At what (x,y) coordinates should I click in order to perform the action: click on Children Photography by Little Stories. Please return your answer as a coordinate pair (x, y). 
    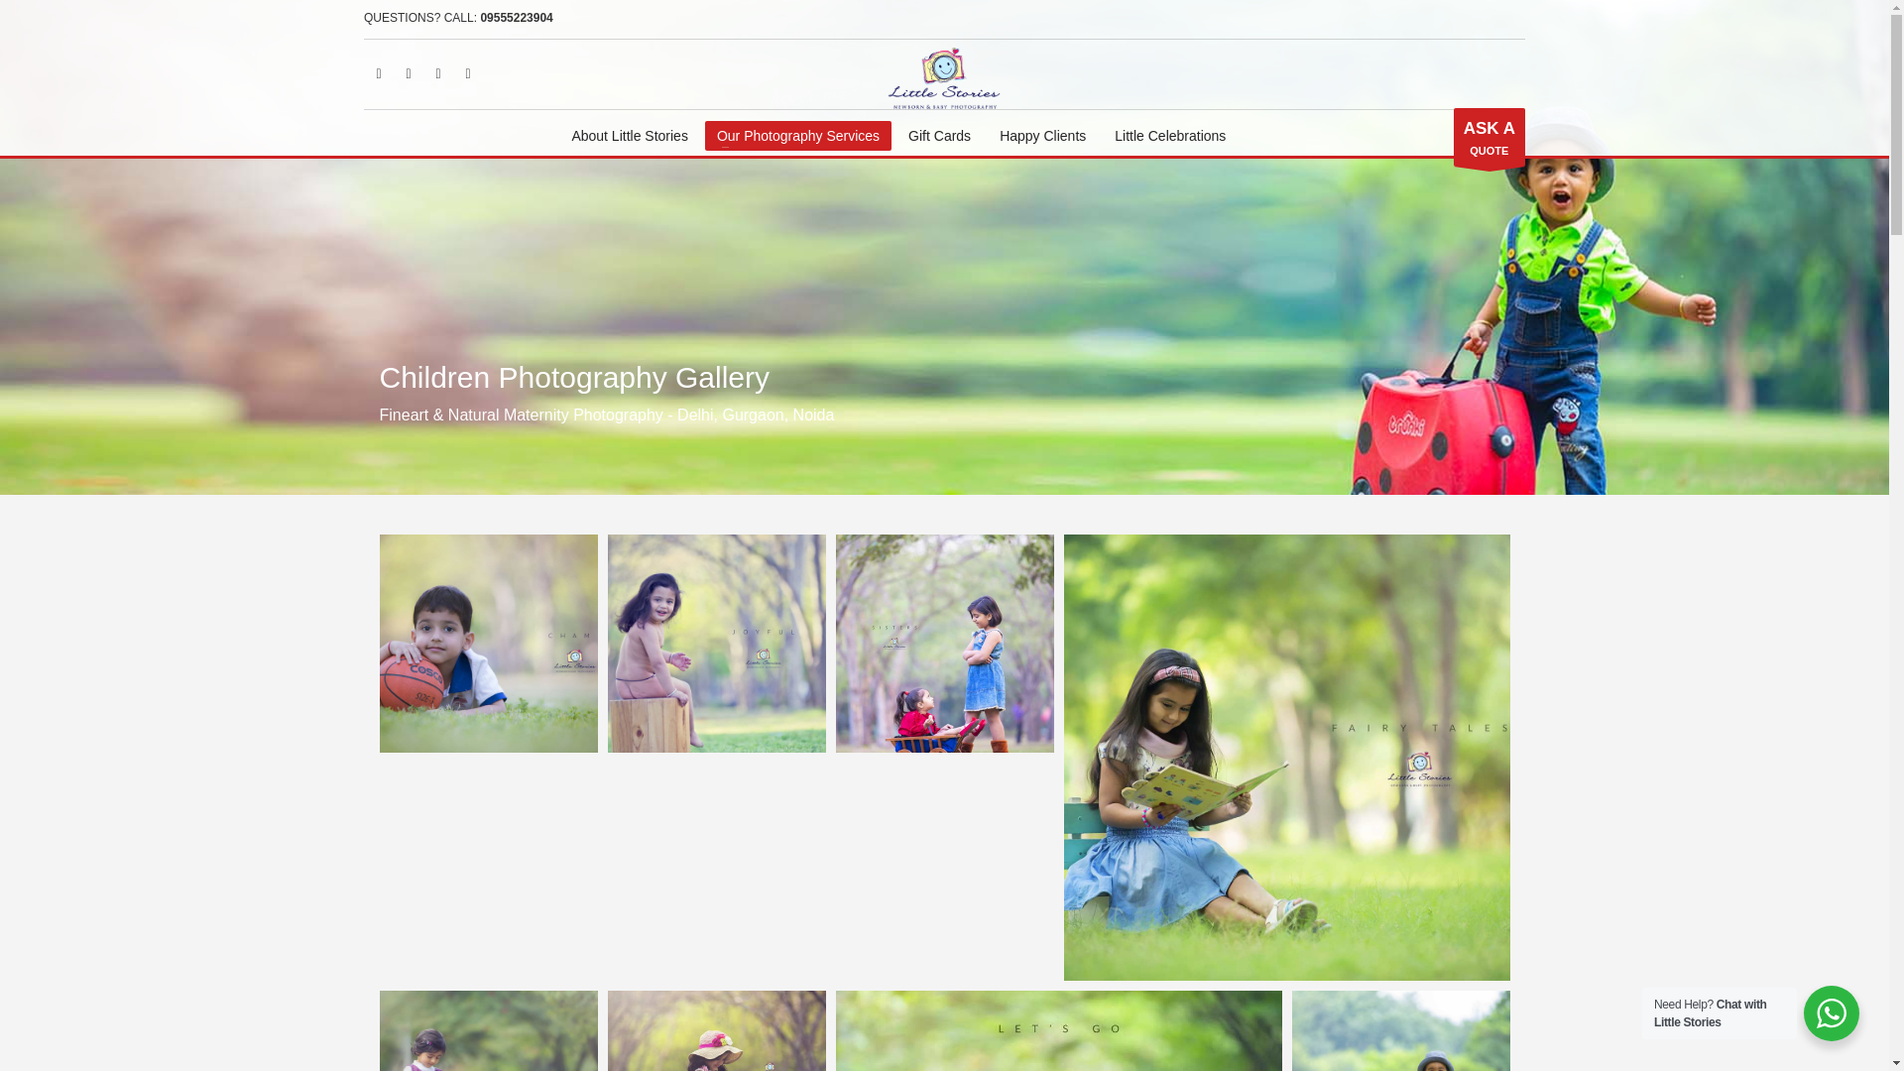
    Looking at the image, I should click on (1043, 136).